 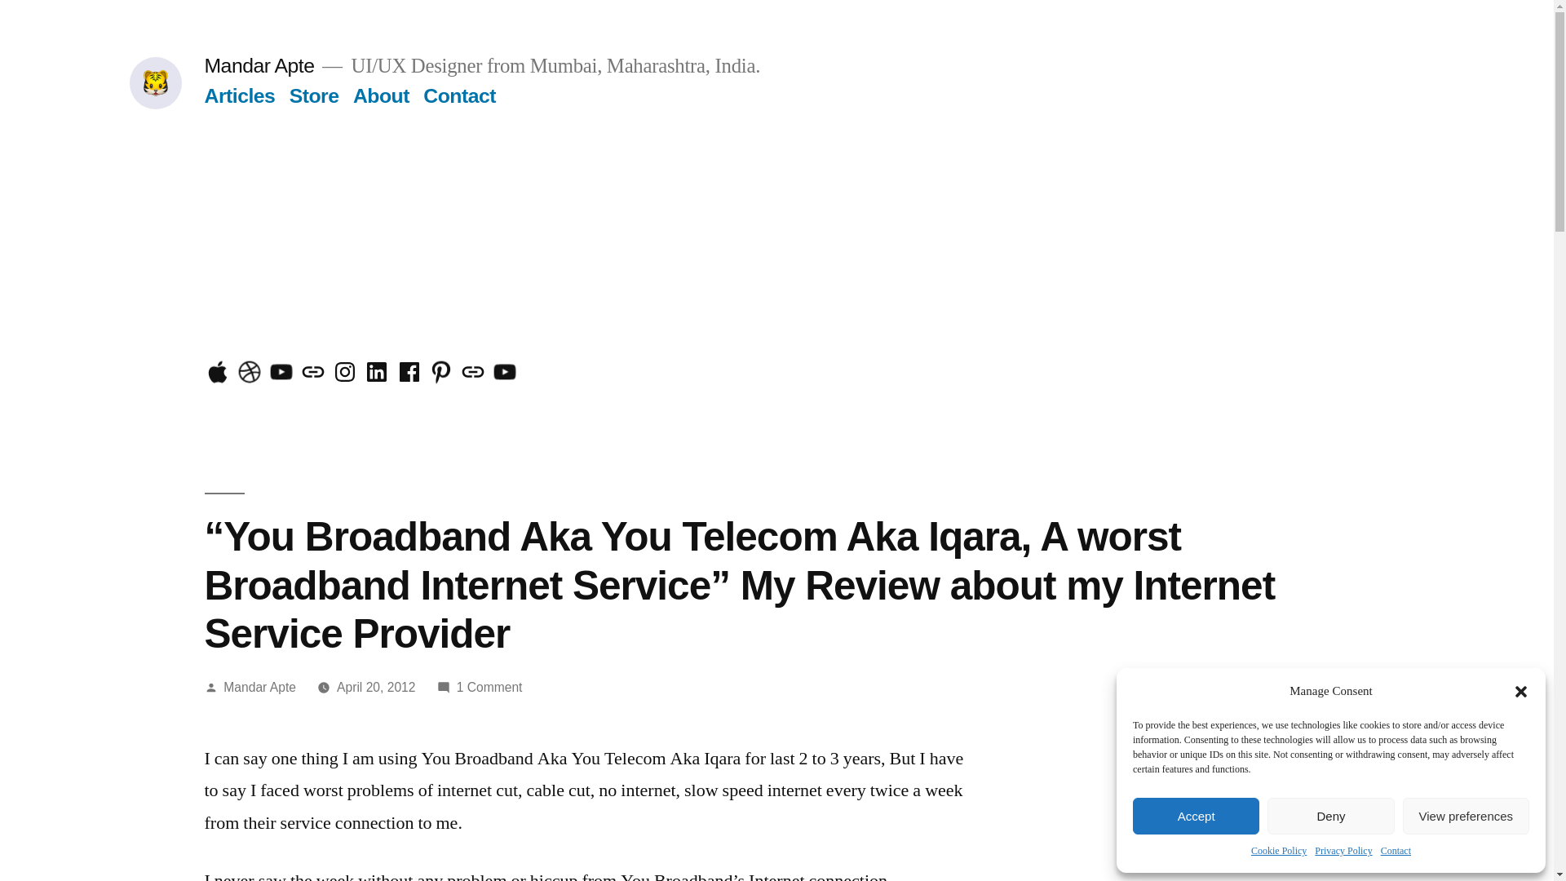 I want to click on Mandar Apte, so click(x=259, y=65).